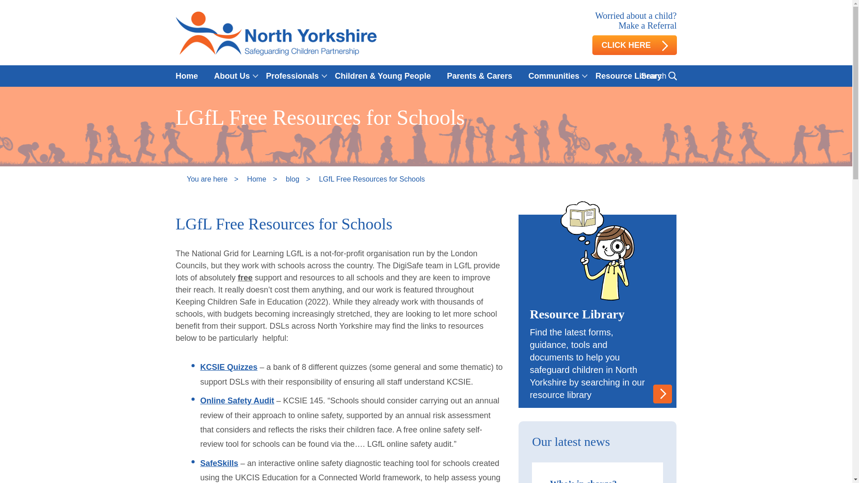  I want to click on Resource Library, so click(629, 76).